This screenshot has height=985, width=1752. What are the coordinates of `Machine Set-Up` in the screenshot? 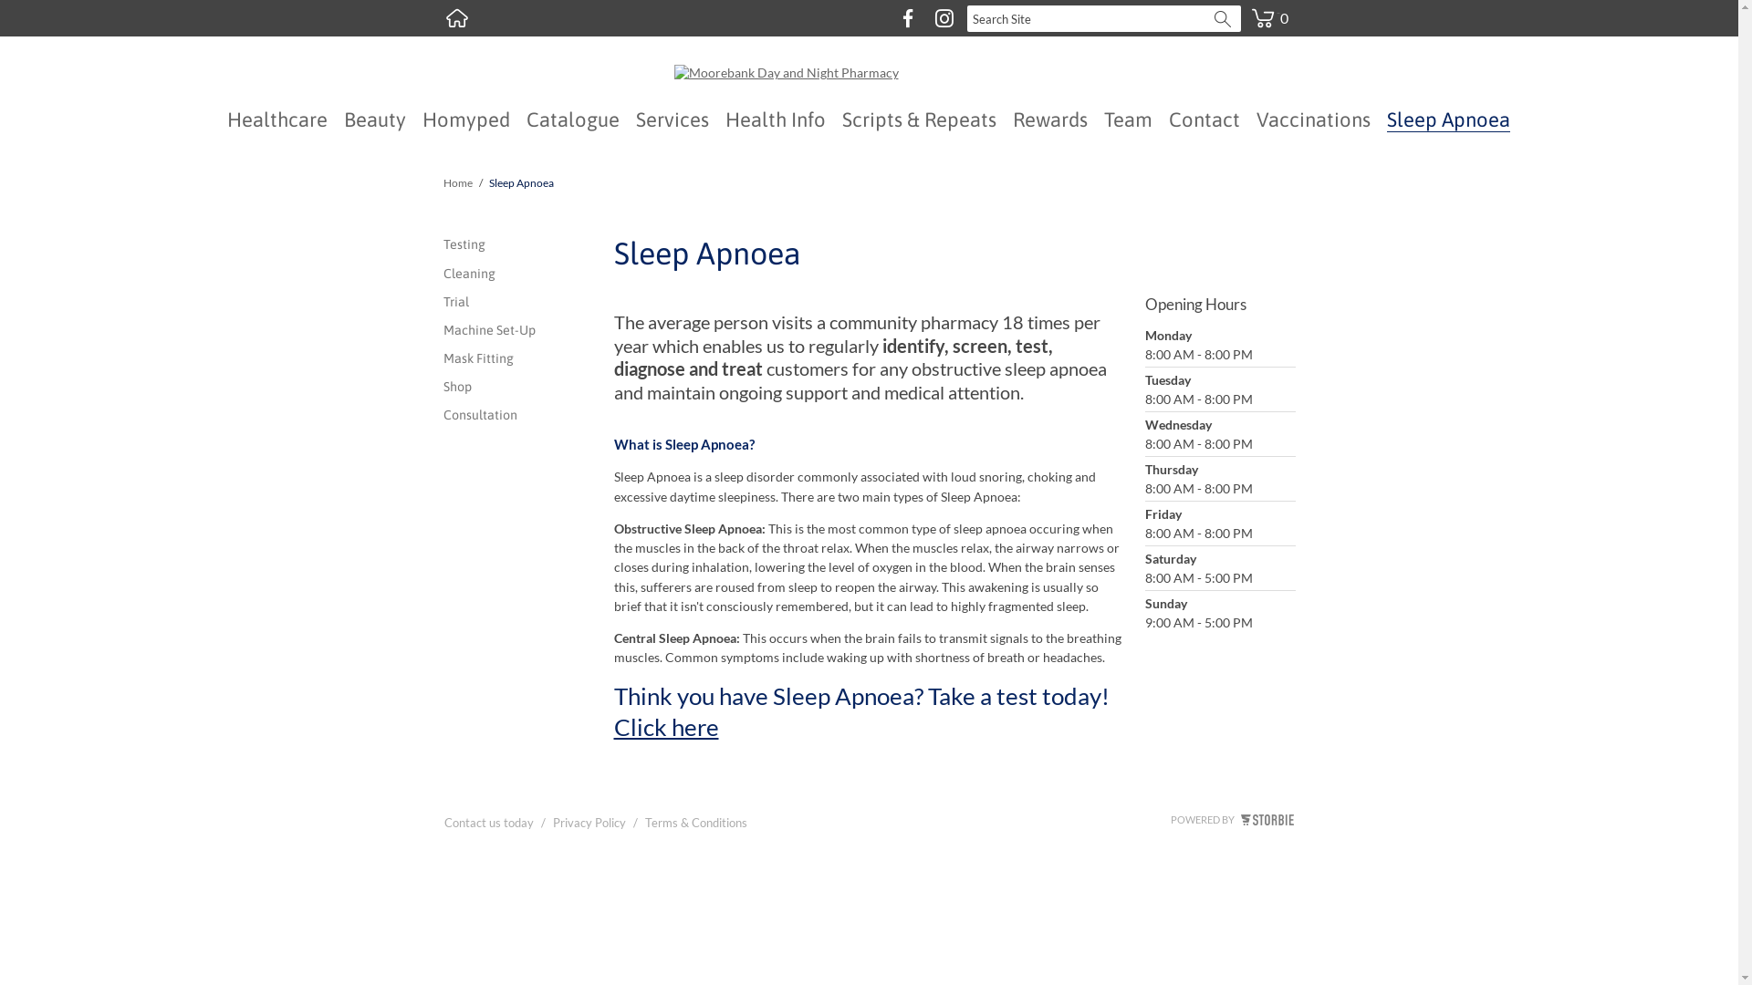 It's located at (518, 330).